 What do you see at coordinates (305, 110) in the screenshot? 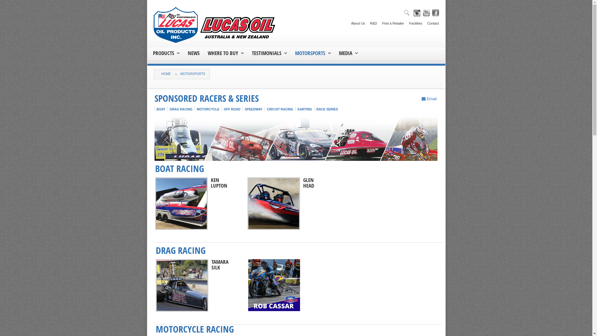
I see `KARTING` at bounding box center [305, 110].